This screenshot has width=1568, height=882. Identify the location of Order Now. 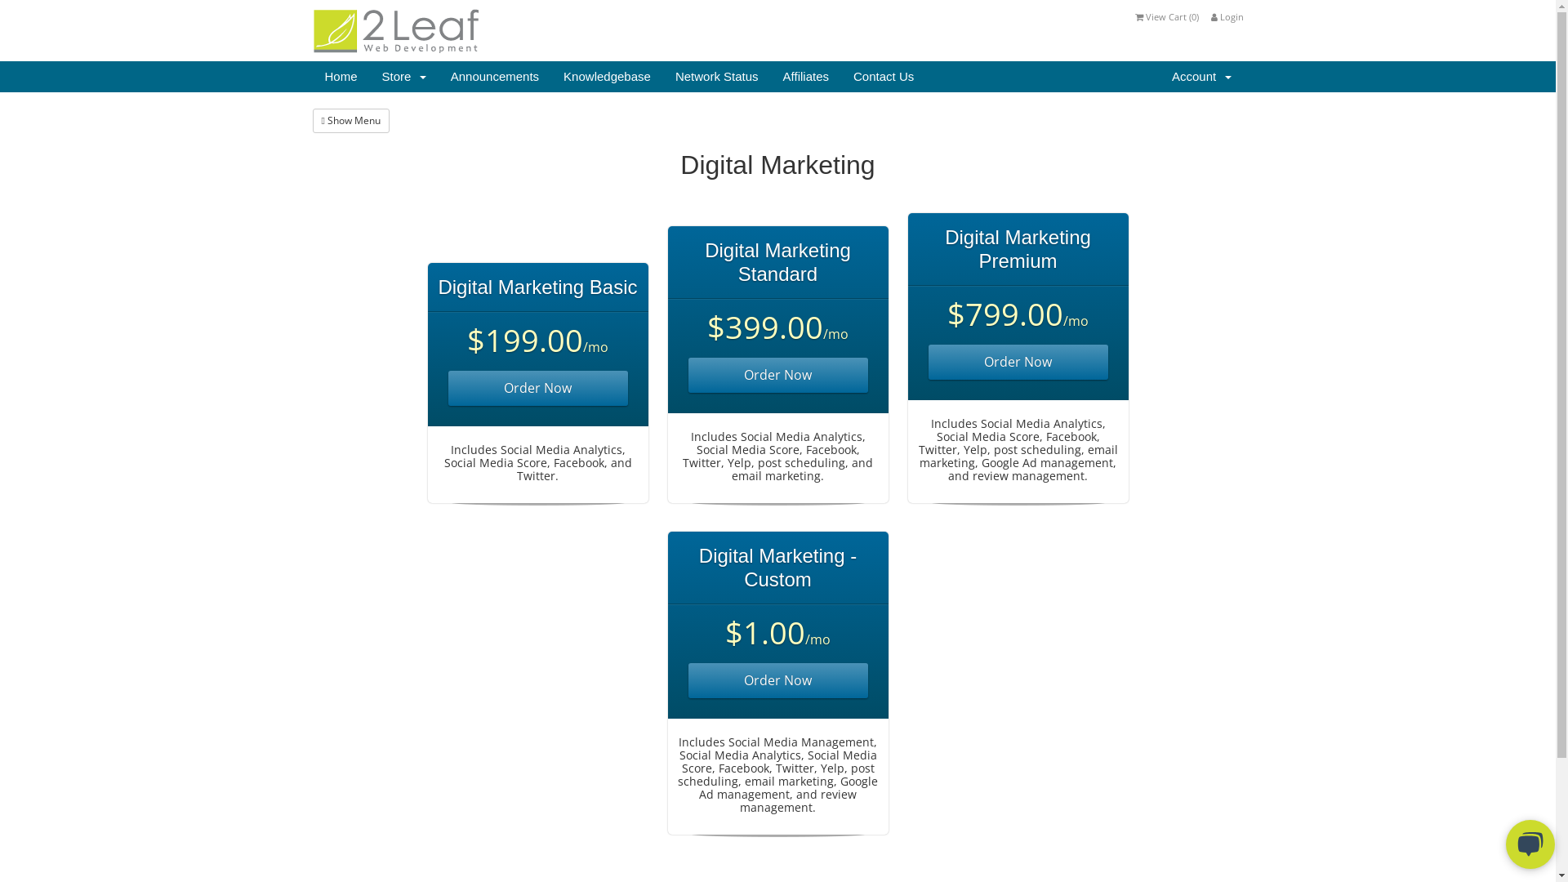
(777, 681).